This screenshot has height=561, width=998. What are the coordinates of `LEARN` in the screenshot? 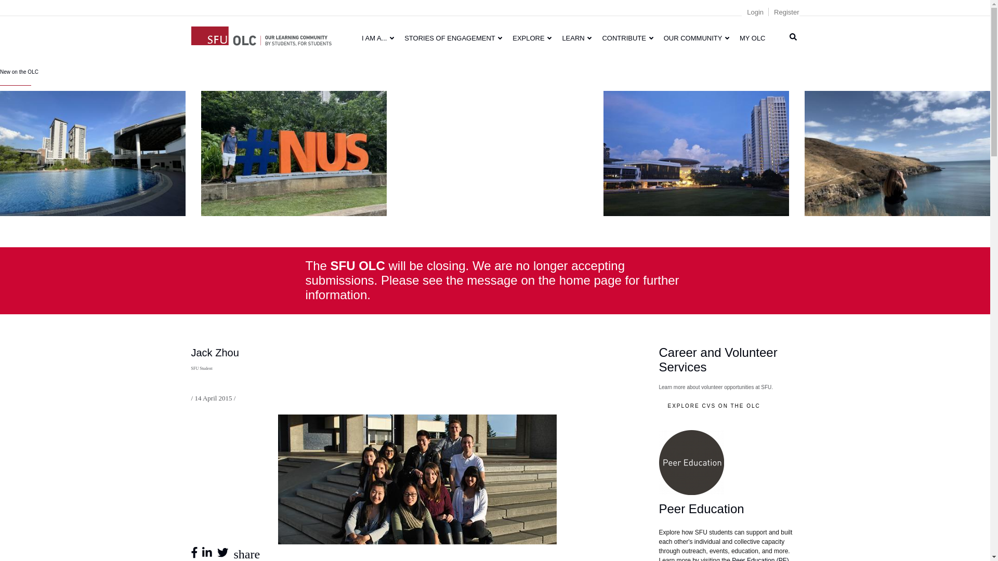 It's located at (577, 38).